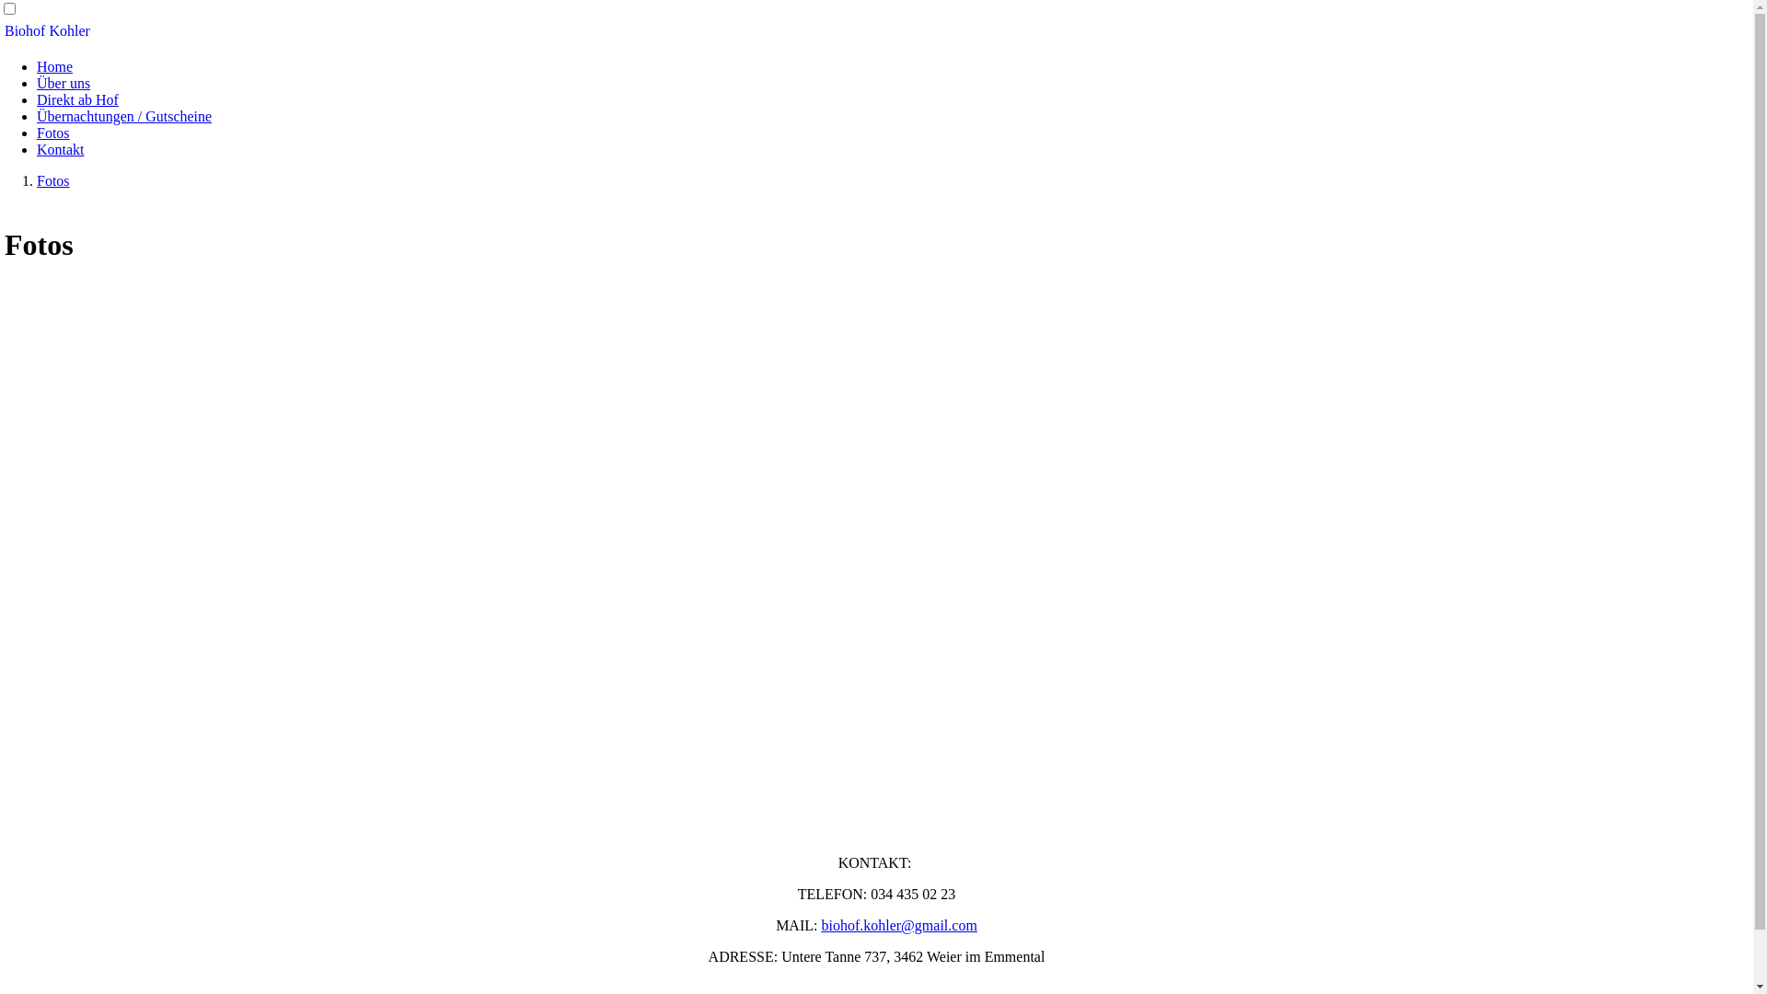  What do you see at coordinates (898, 926) in the screenshot?
I see `biohof.kohler@gmail.com` at bounding box center [898, 926].